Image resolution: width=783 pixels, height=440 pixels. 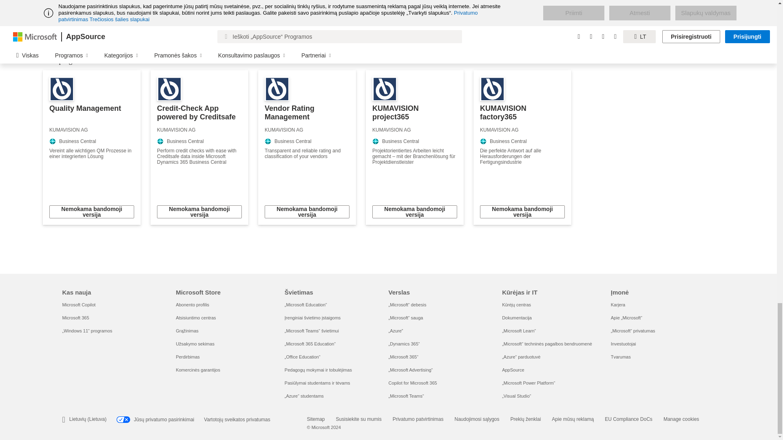 What do you see at coordinates (91, 212) in the screenshot?
I see `Nemokama bandomoji versija` at bounding box center [91, 212].